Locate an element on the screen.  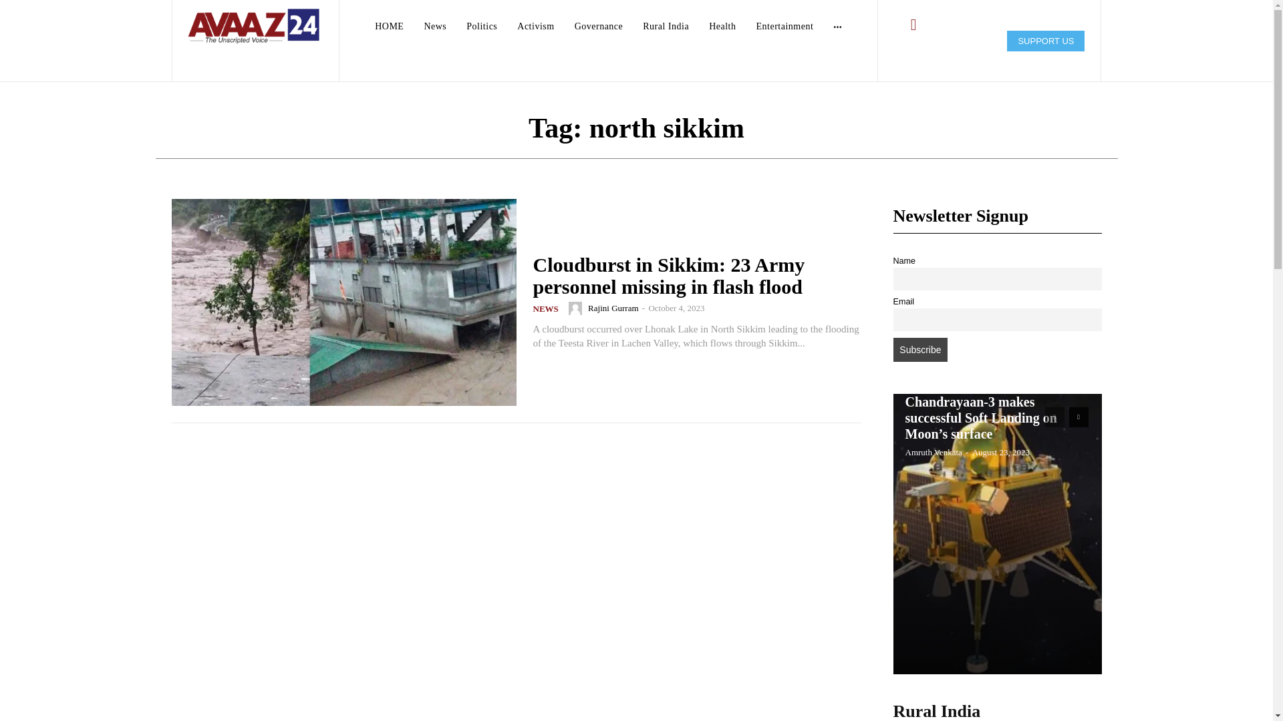
Rural India is located at coordinates (666, 27).